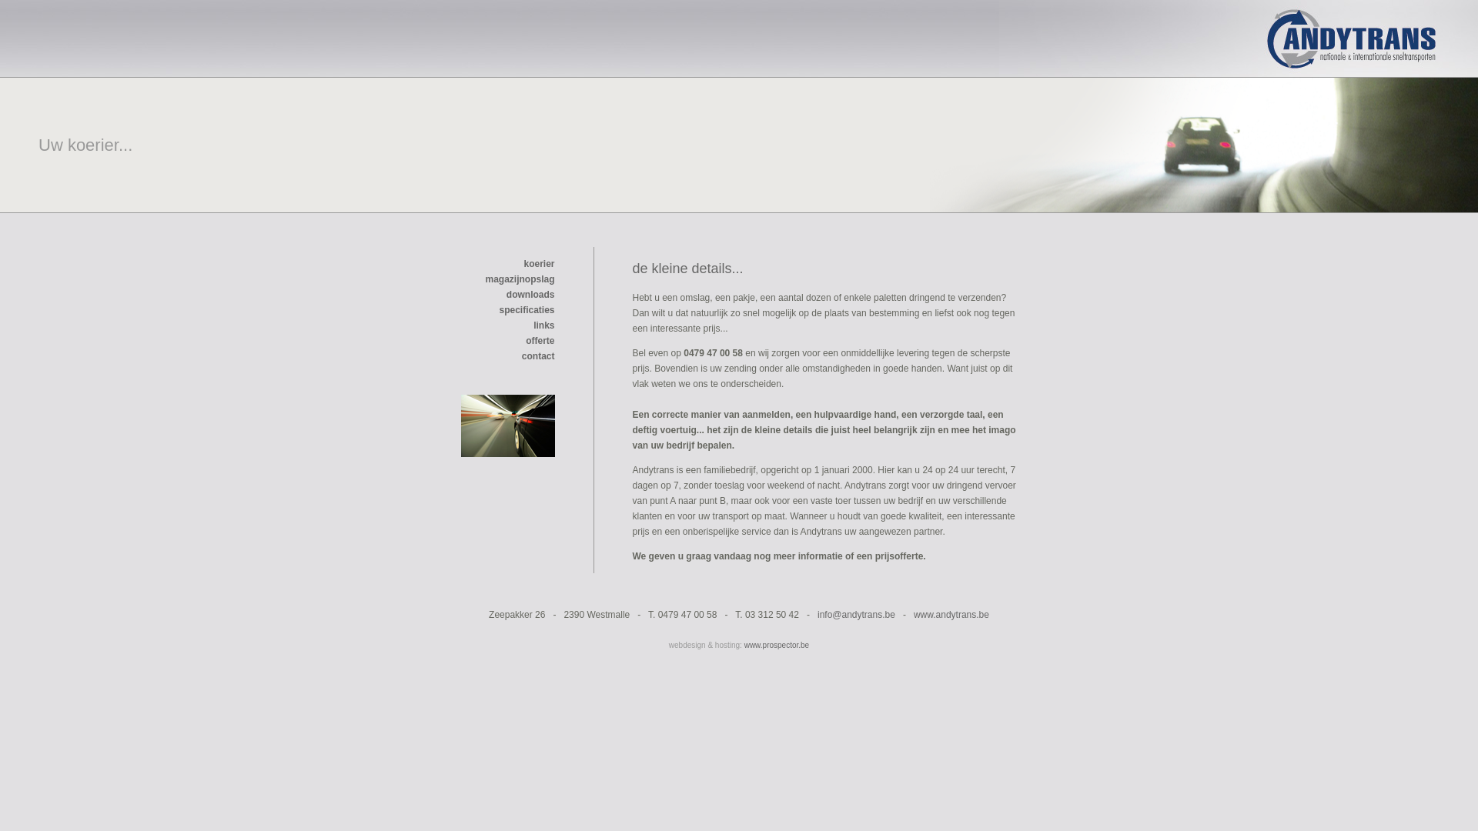 This screenshot has width=1478, height=831. What do you see at coordinates (520, 287) in the screenshot?
I see `magazijnopslag` at bounding box center [520, 287].